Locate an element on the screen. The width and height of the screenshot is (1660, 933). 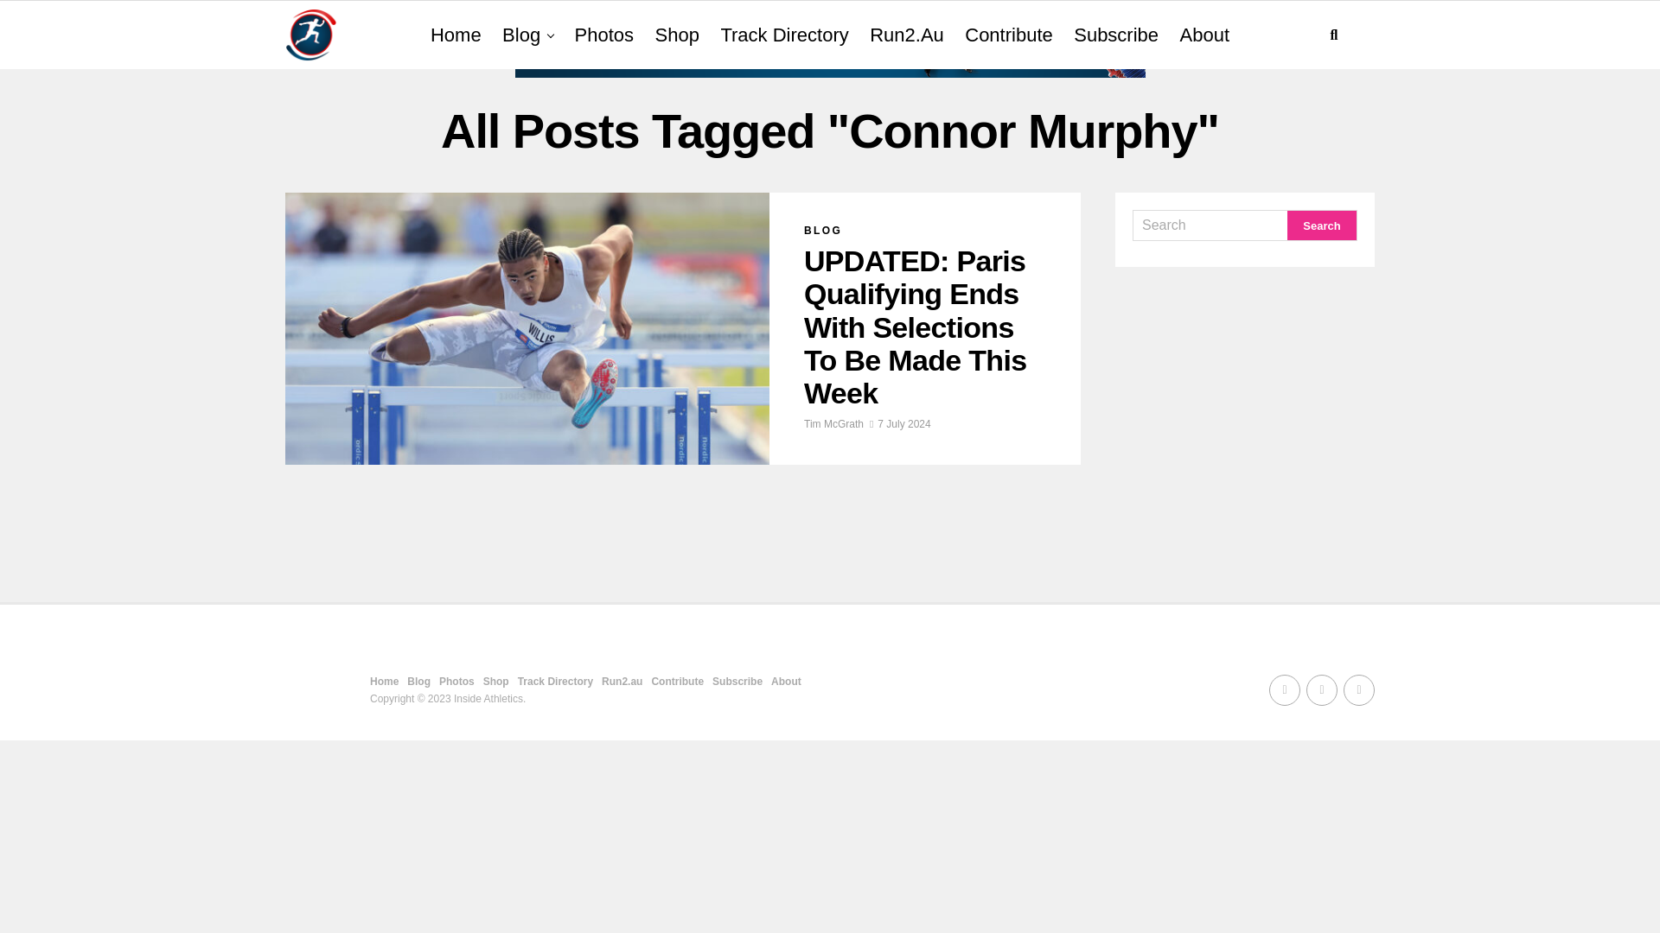
Search is located at coordinates (1210, 225).